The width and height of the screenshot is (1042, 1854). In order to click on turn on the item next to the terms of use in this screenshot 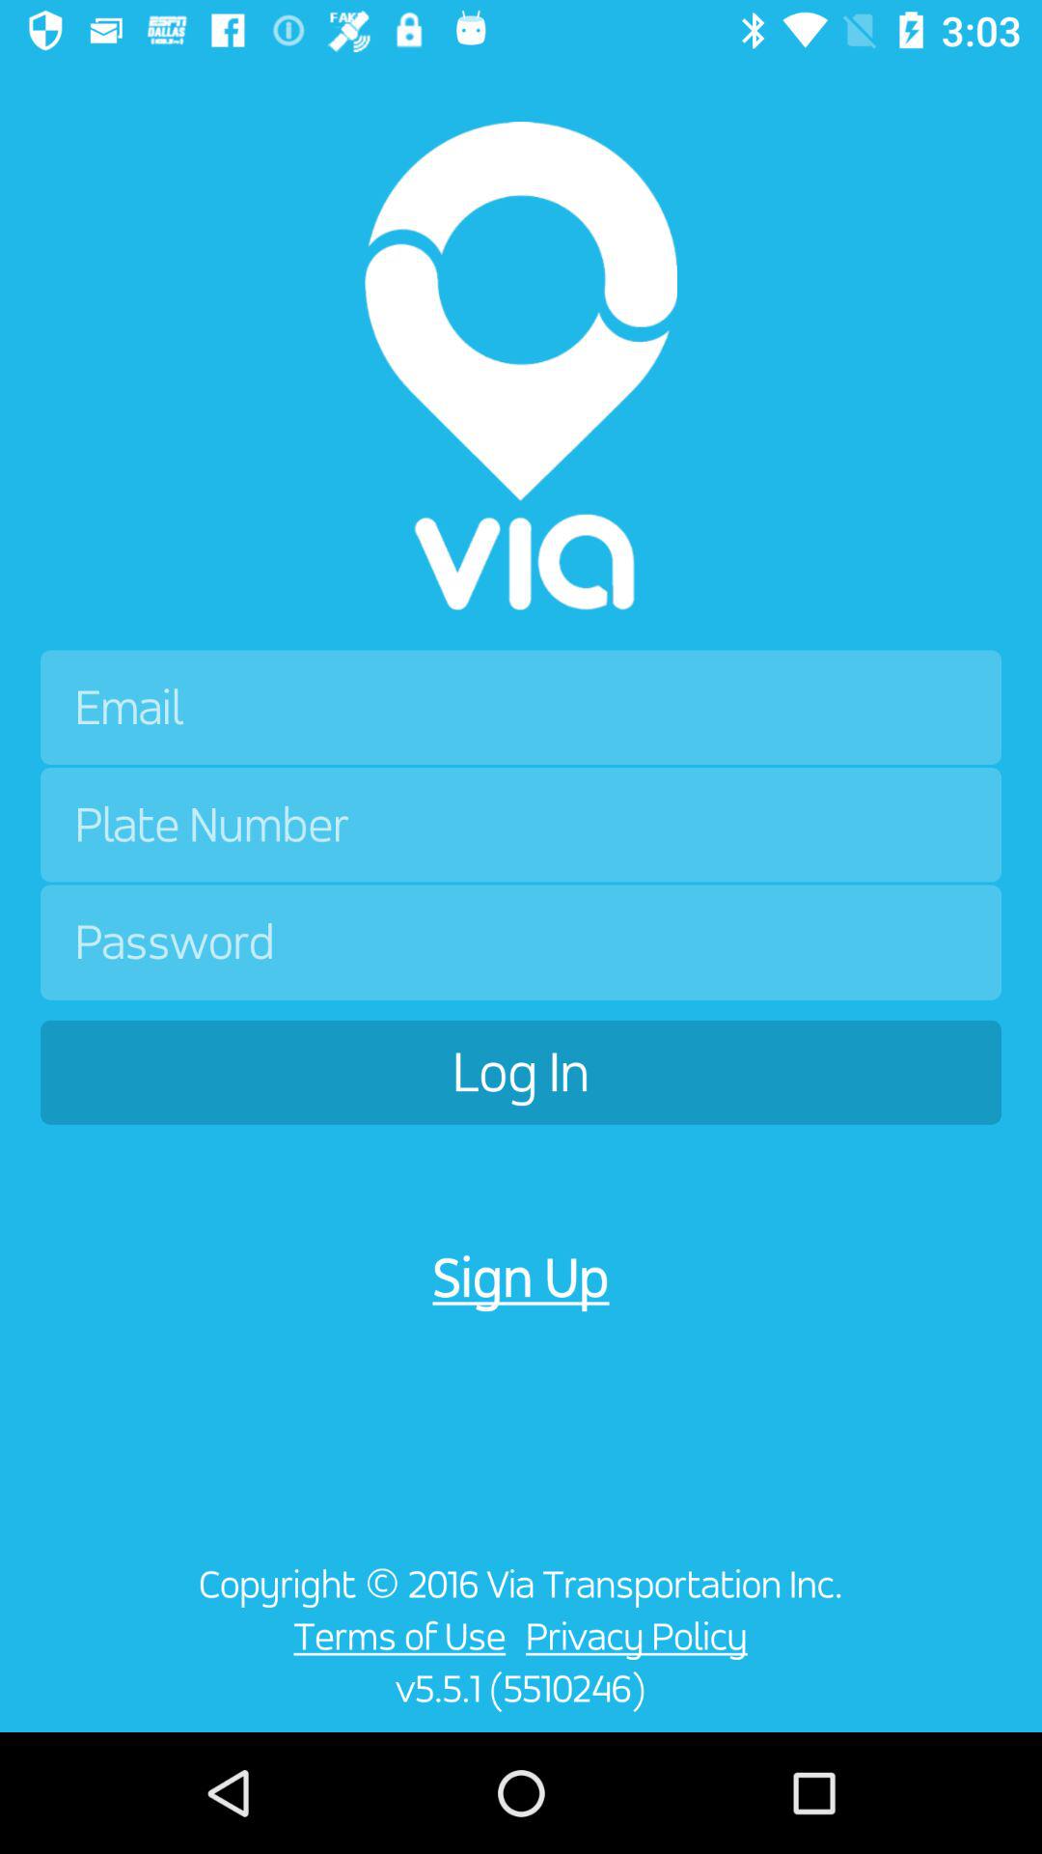, I will do `click(641, 1636)`.